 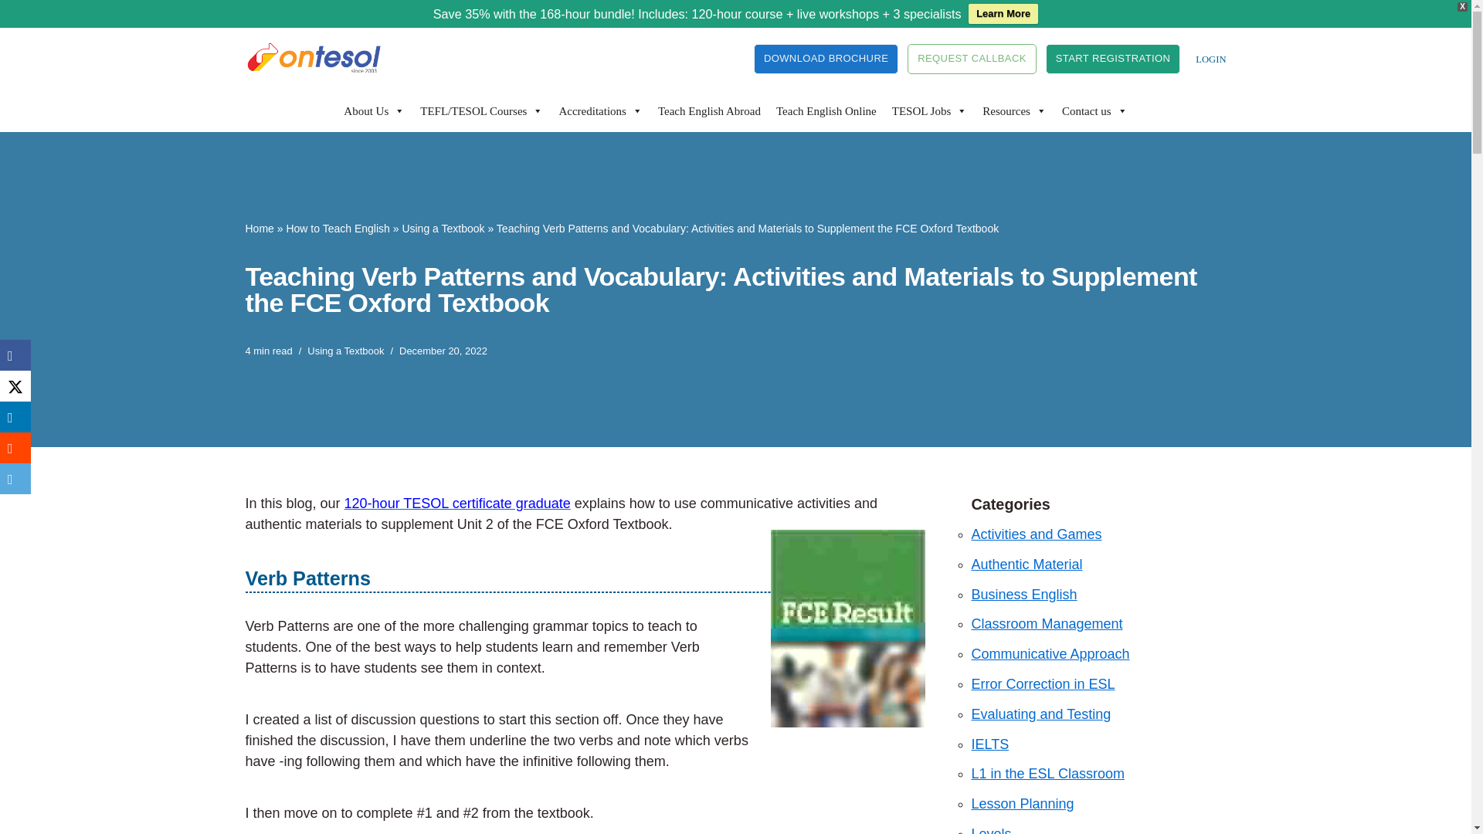 I want to click on Accreditations, so click(x=599, y=110).